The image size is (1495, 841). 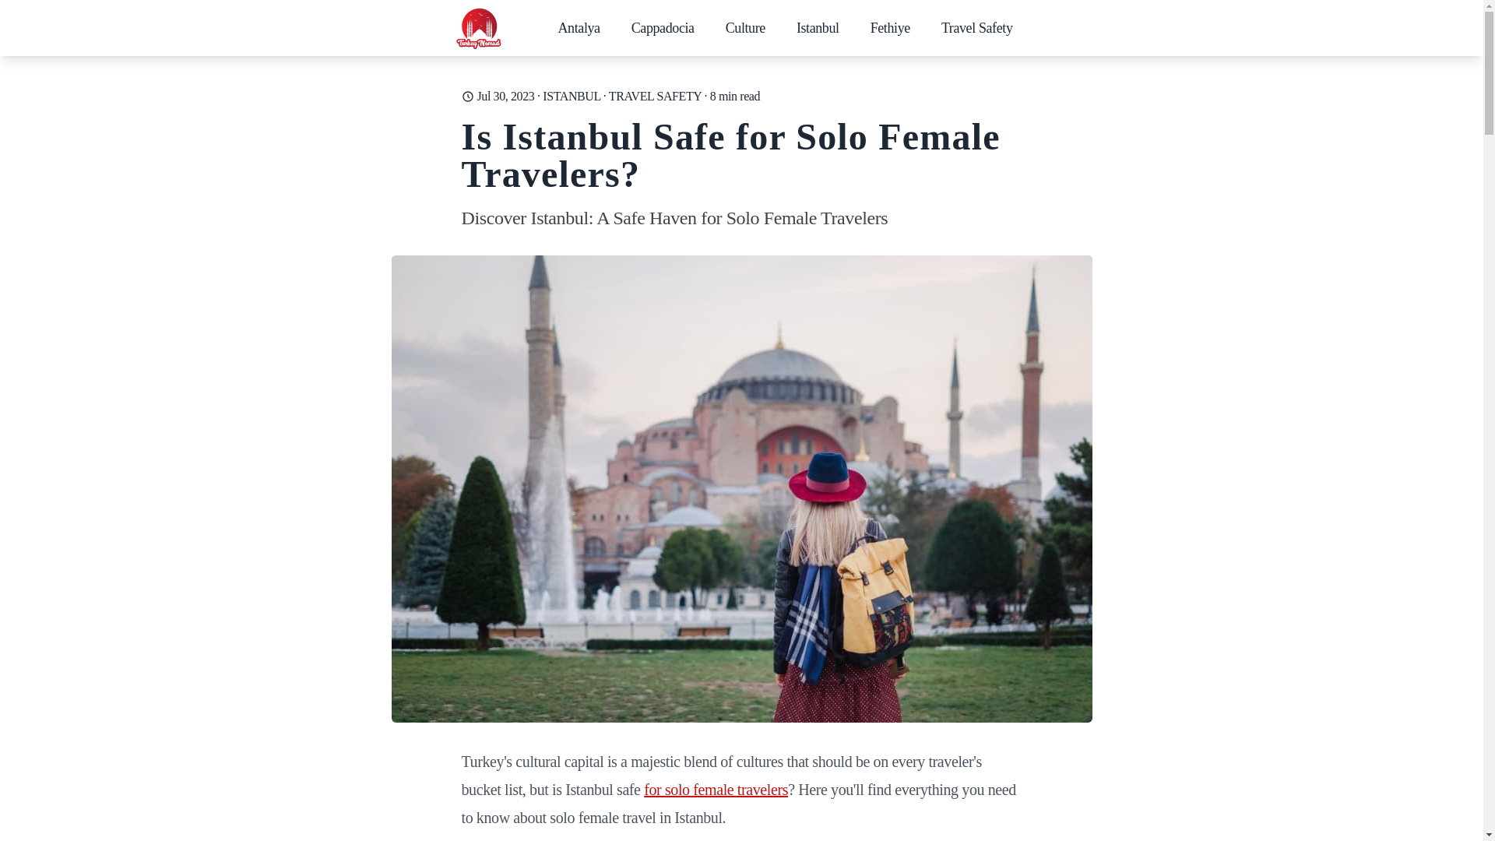 What do you see at coordinates (818, 27) in the screenshot?
I see `Istanbul` at bounding box center [818, 27].